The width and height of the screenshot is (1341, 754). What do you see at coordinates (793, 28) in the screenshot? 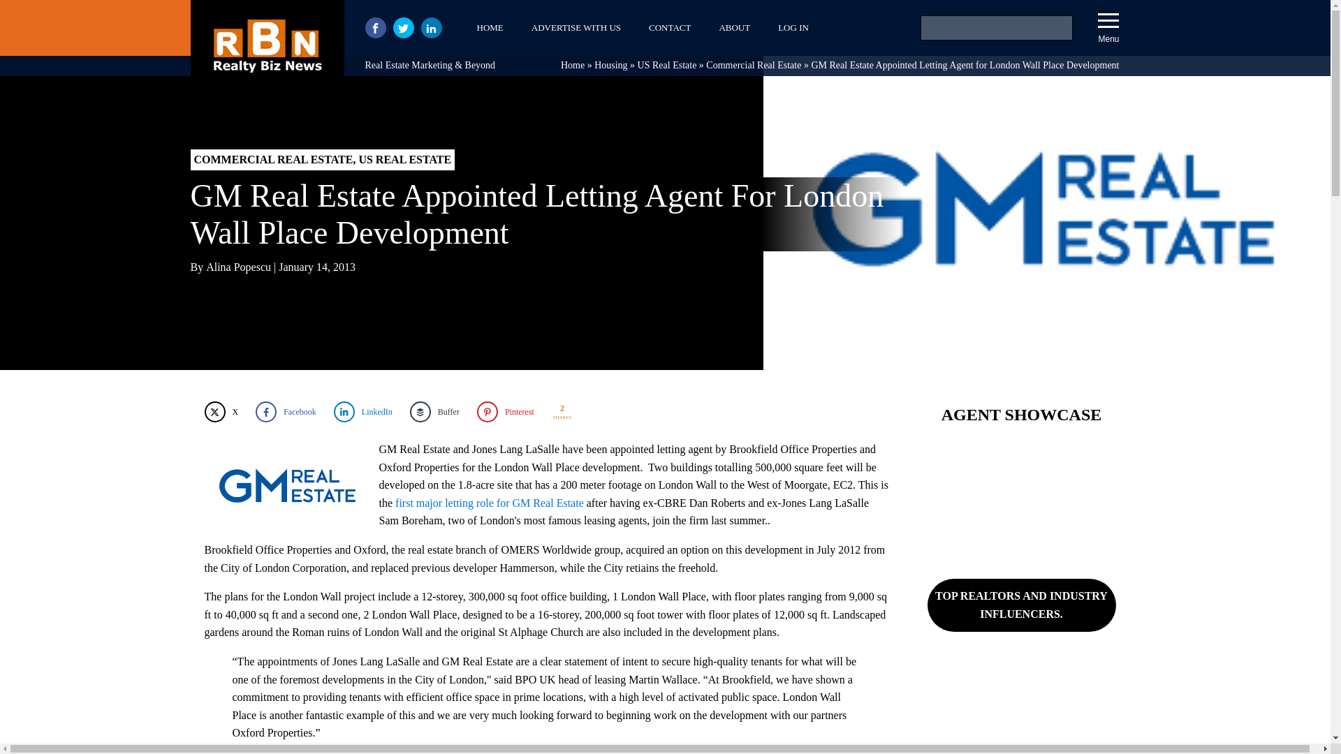
I see `LOG IN` at bounding box center [793, 28].